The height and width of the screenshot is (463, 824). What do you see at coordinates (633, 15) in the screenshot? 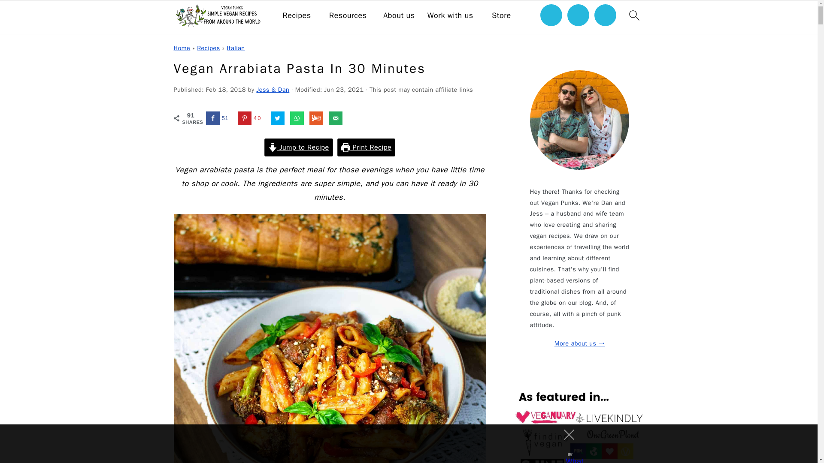
I see `search icon` at bounding box center [633, 15].